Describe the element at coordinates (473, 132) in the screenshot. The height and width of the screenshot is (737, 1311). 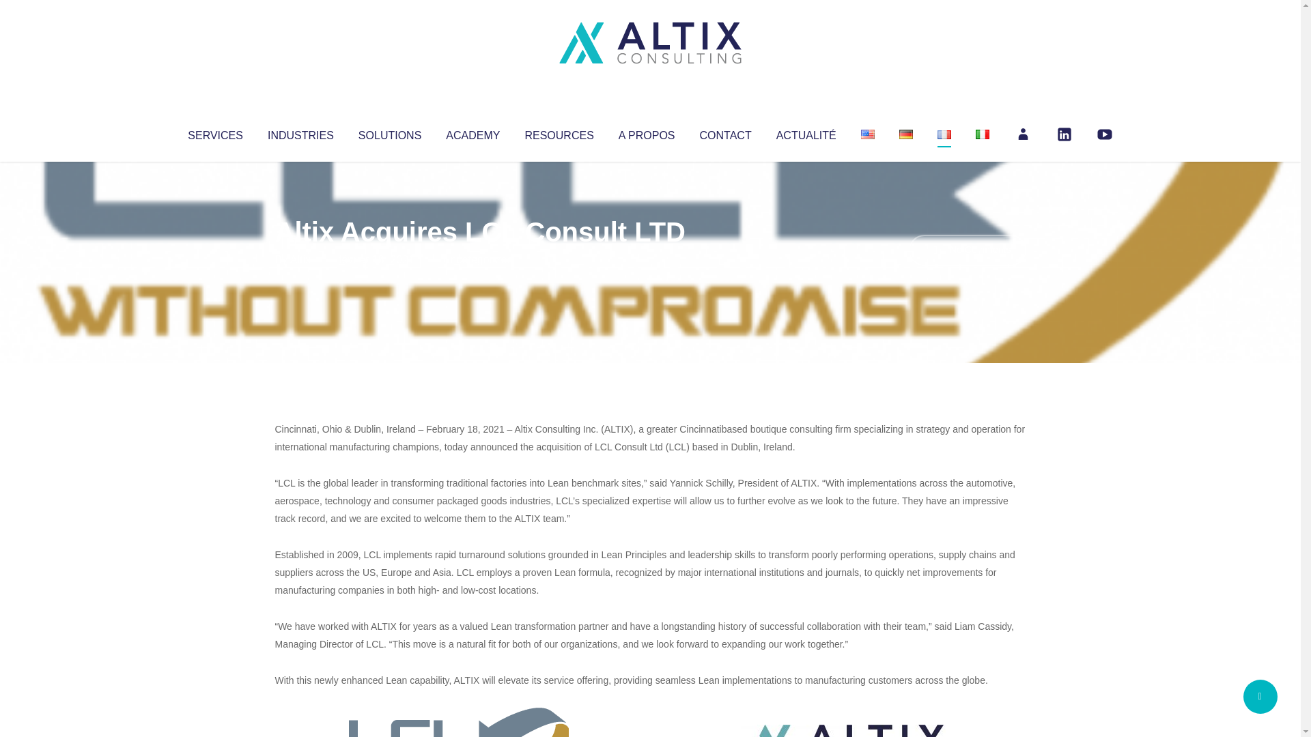
I see `ACADEMY` at that location.